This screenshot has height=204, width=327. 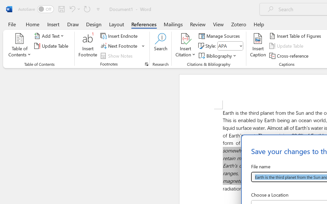 What do you see at coordinates (123, 46) in the screenshot?
I see `Next Footnote` at bounding box center [123, 46].